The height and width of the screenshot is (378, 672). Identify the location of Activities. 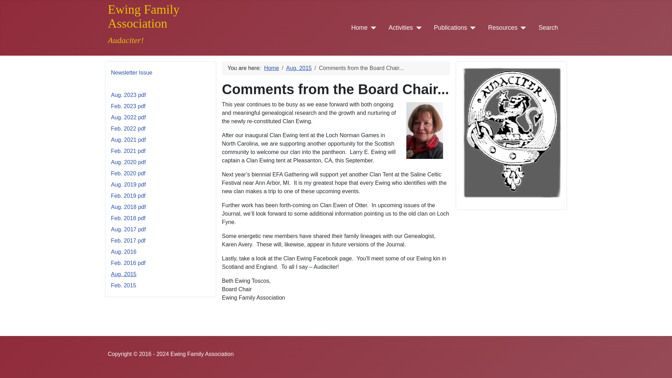
(400, 27).